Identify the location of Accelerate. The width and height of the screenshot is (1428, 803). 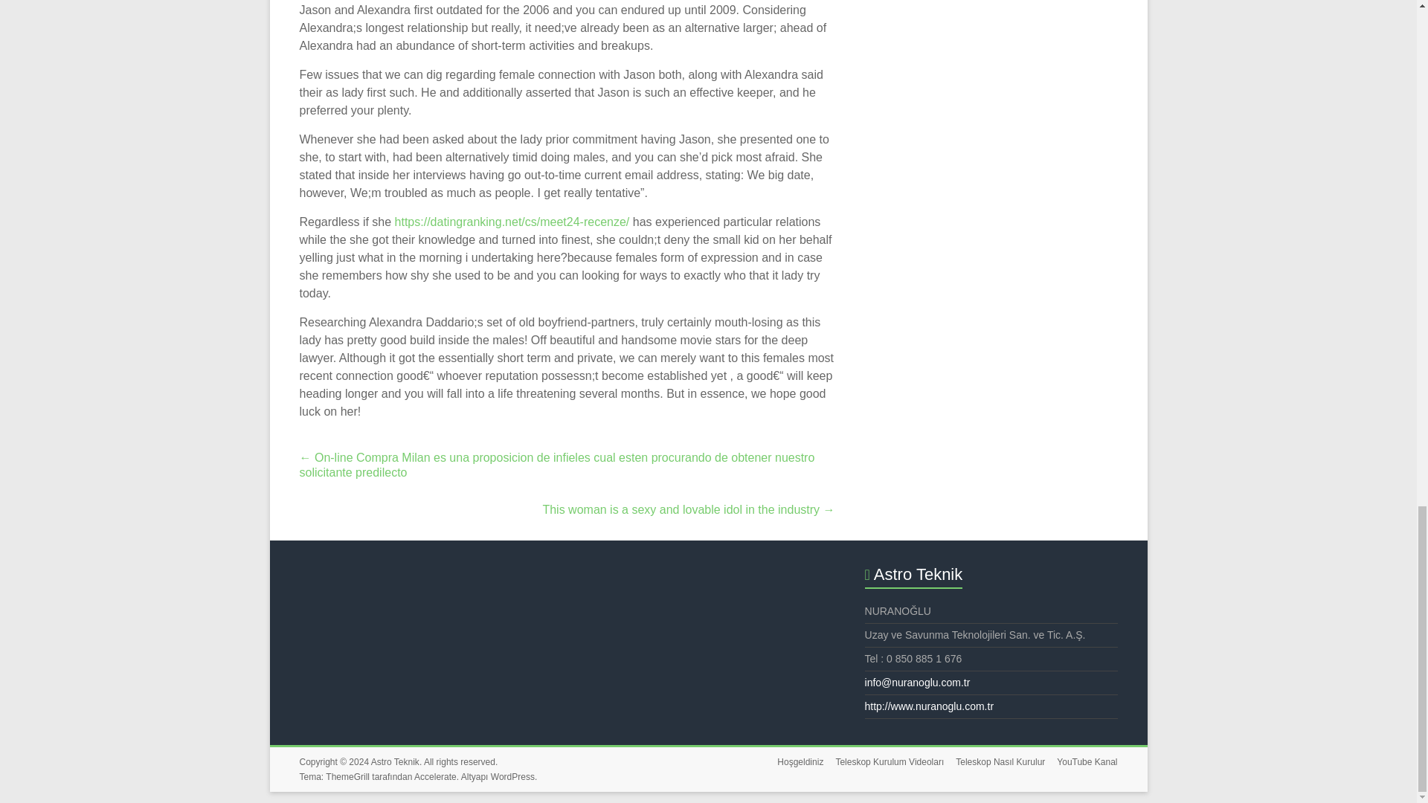
(435, 776).